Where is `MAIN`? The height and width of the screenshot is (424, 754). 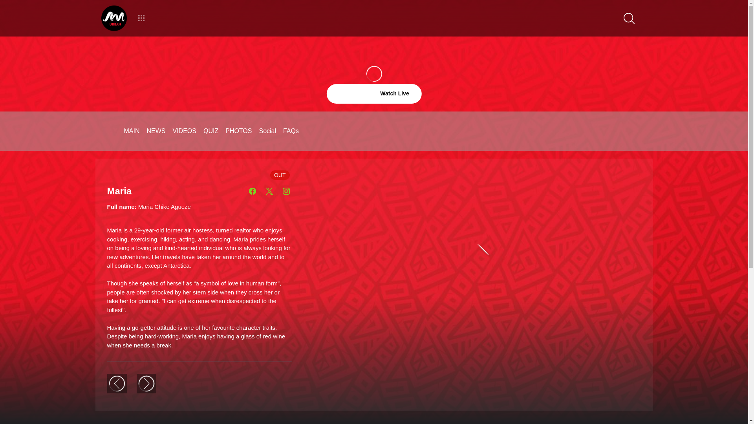 MAIN is located at coordinates (132, 131).